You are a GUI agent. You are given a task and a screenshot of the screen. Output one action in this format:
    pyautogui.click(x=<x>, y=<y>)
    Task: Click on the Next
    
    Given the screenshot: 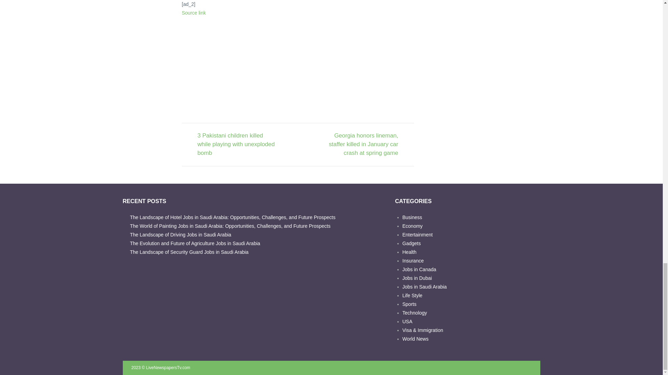 What is the action you would take?
    pyautogui.click(x=358, y=144)
    